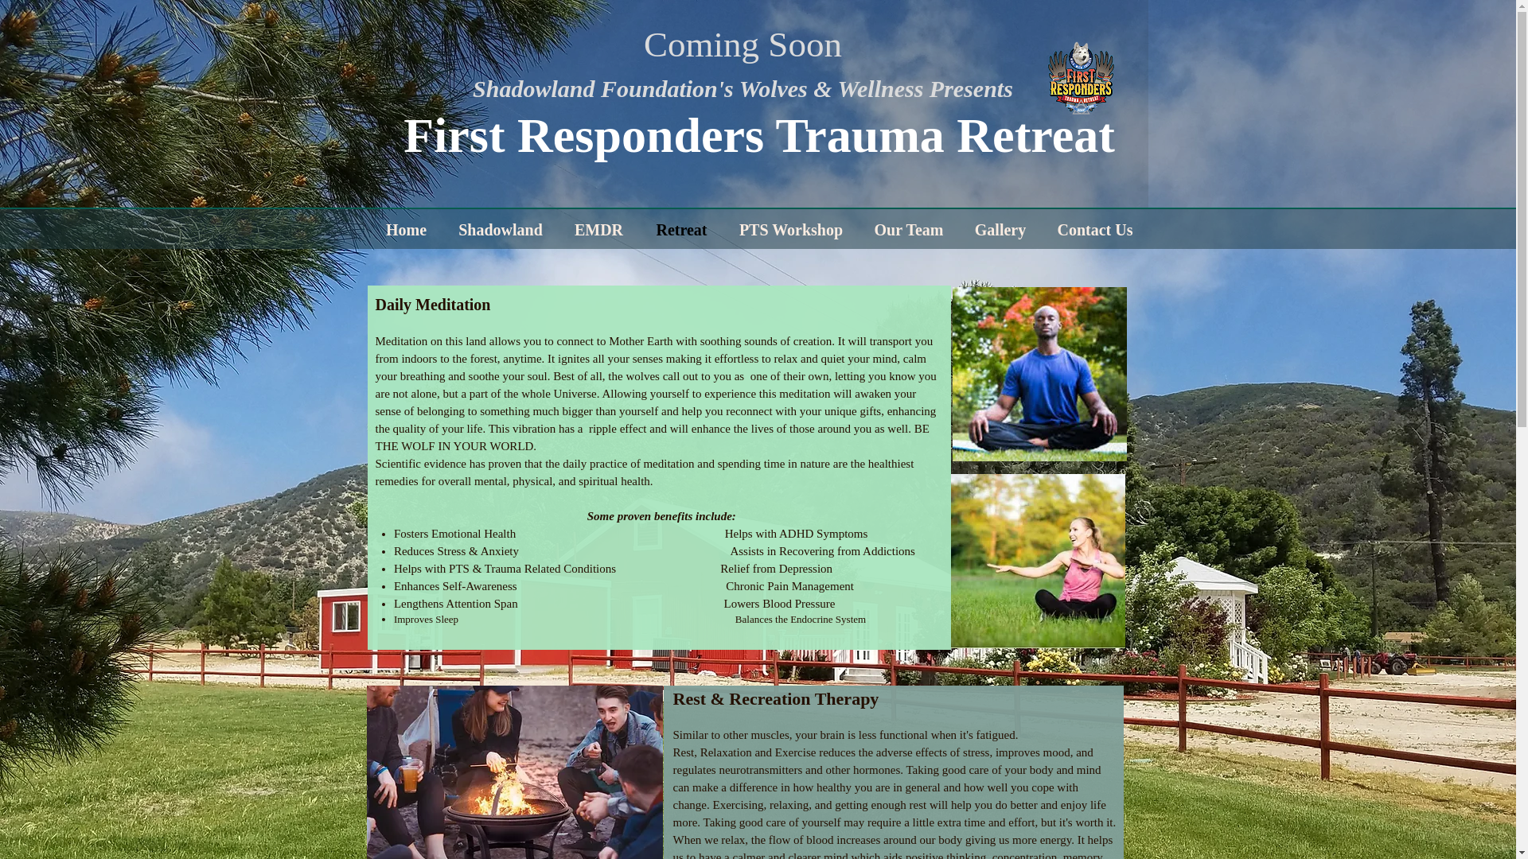 This screenshot has width=1528, height=859. Describe the element at coordinates (500, 229) in the screenshot. I see `Shadowland` at that location.